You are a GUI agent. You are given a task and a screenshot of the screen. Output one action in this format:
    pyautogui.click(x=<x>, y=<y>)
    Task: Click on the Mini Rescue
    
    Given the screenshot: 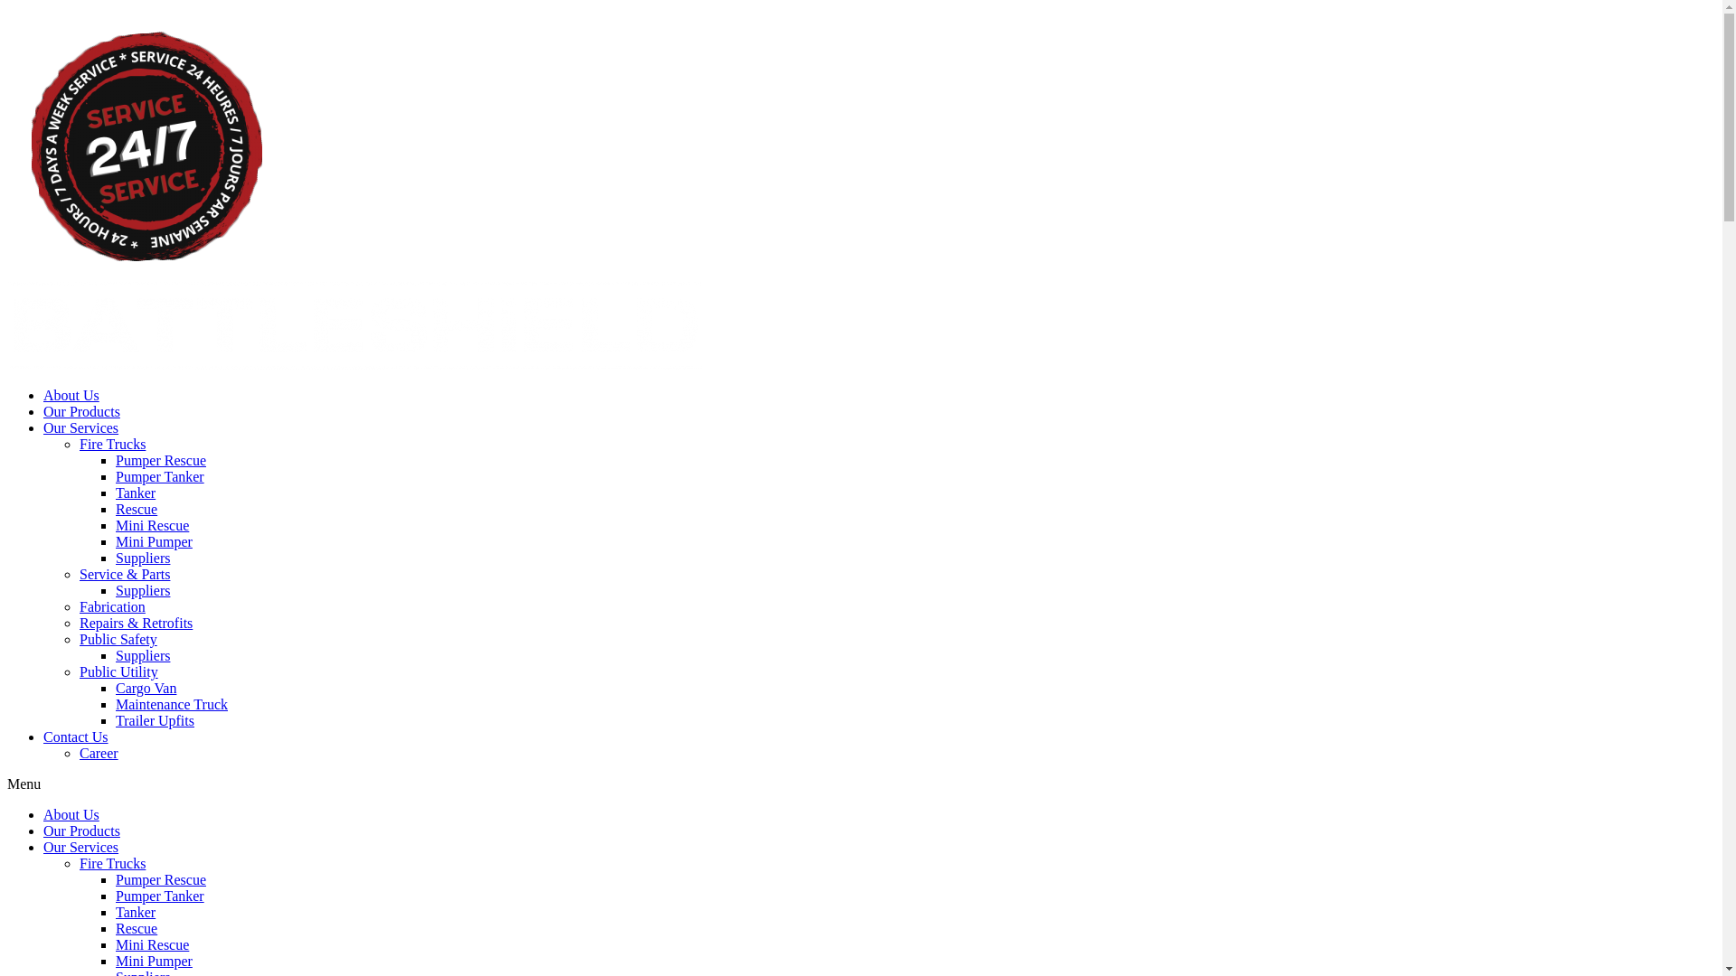 What is the action you would take?
    pyautogui.click(x=152, y=945)
    